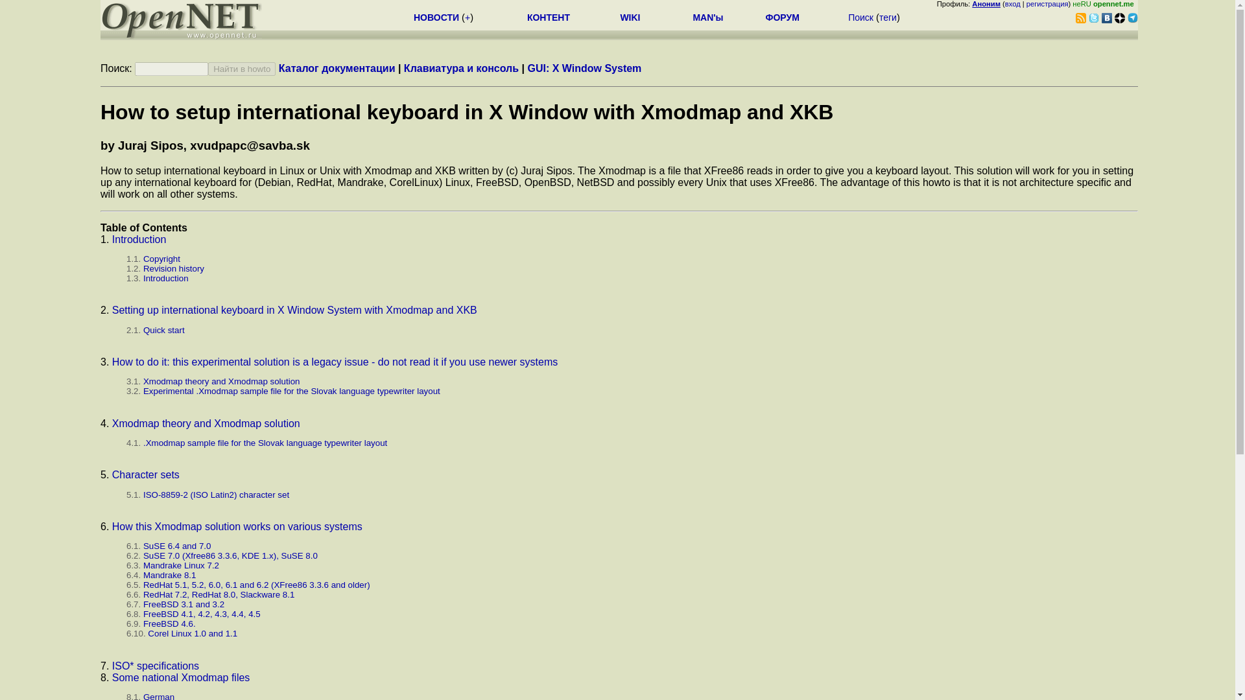 The width and height of the screenshot is (1245, 700). I want to click on Twitter, so click(1093, 18).